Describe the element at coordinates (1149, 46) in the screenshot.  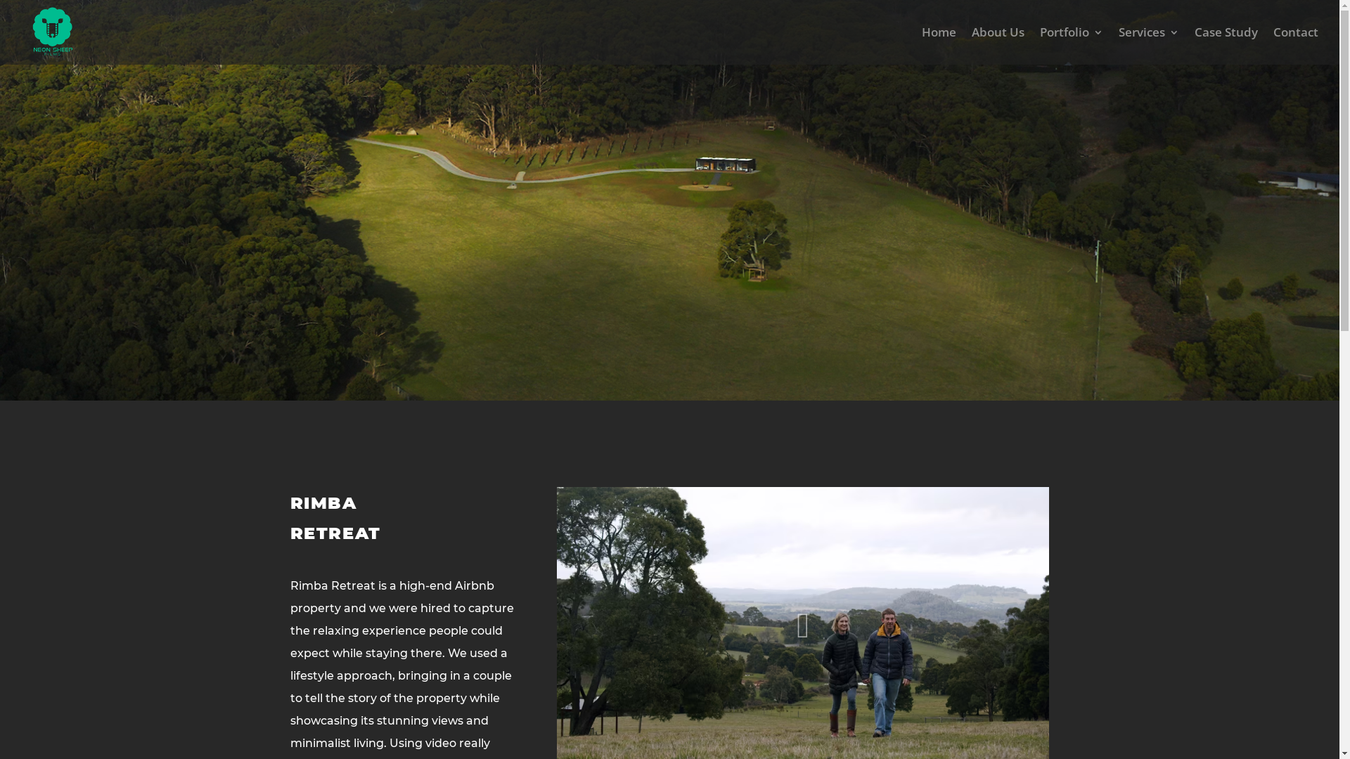
I see `Services` at that location.